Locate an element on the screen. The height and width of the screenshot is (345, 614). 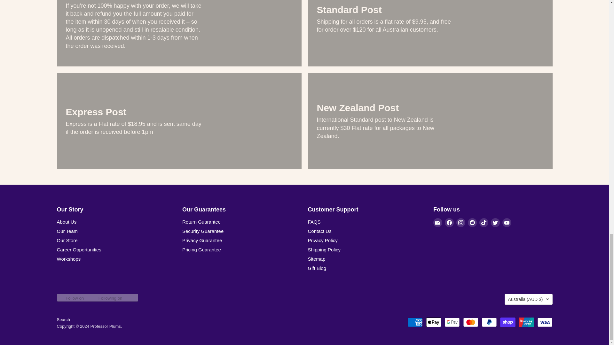
Instagram is located at coordinates (460, 222).